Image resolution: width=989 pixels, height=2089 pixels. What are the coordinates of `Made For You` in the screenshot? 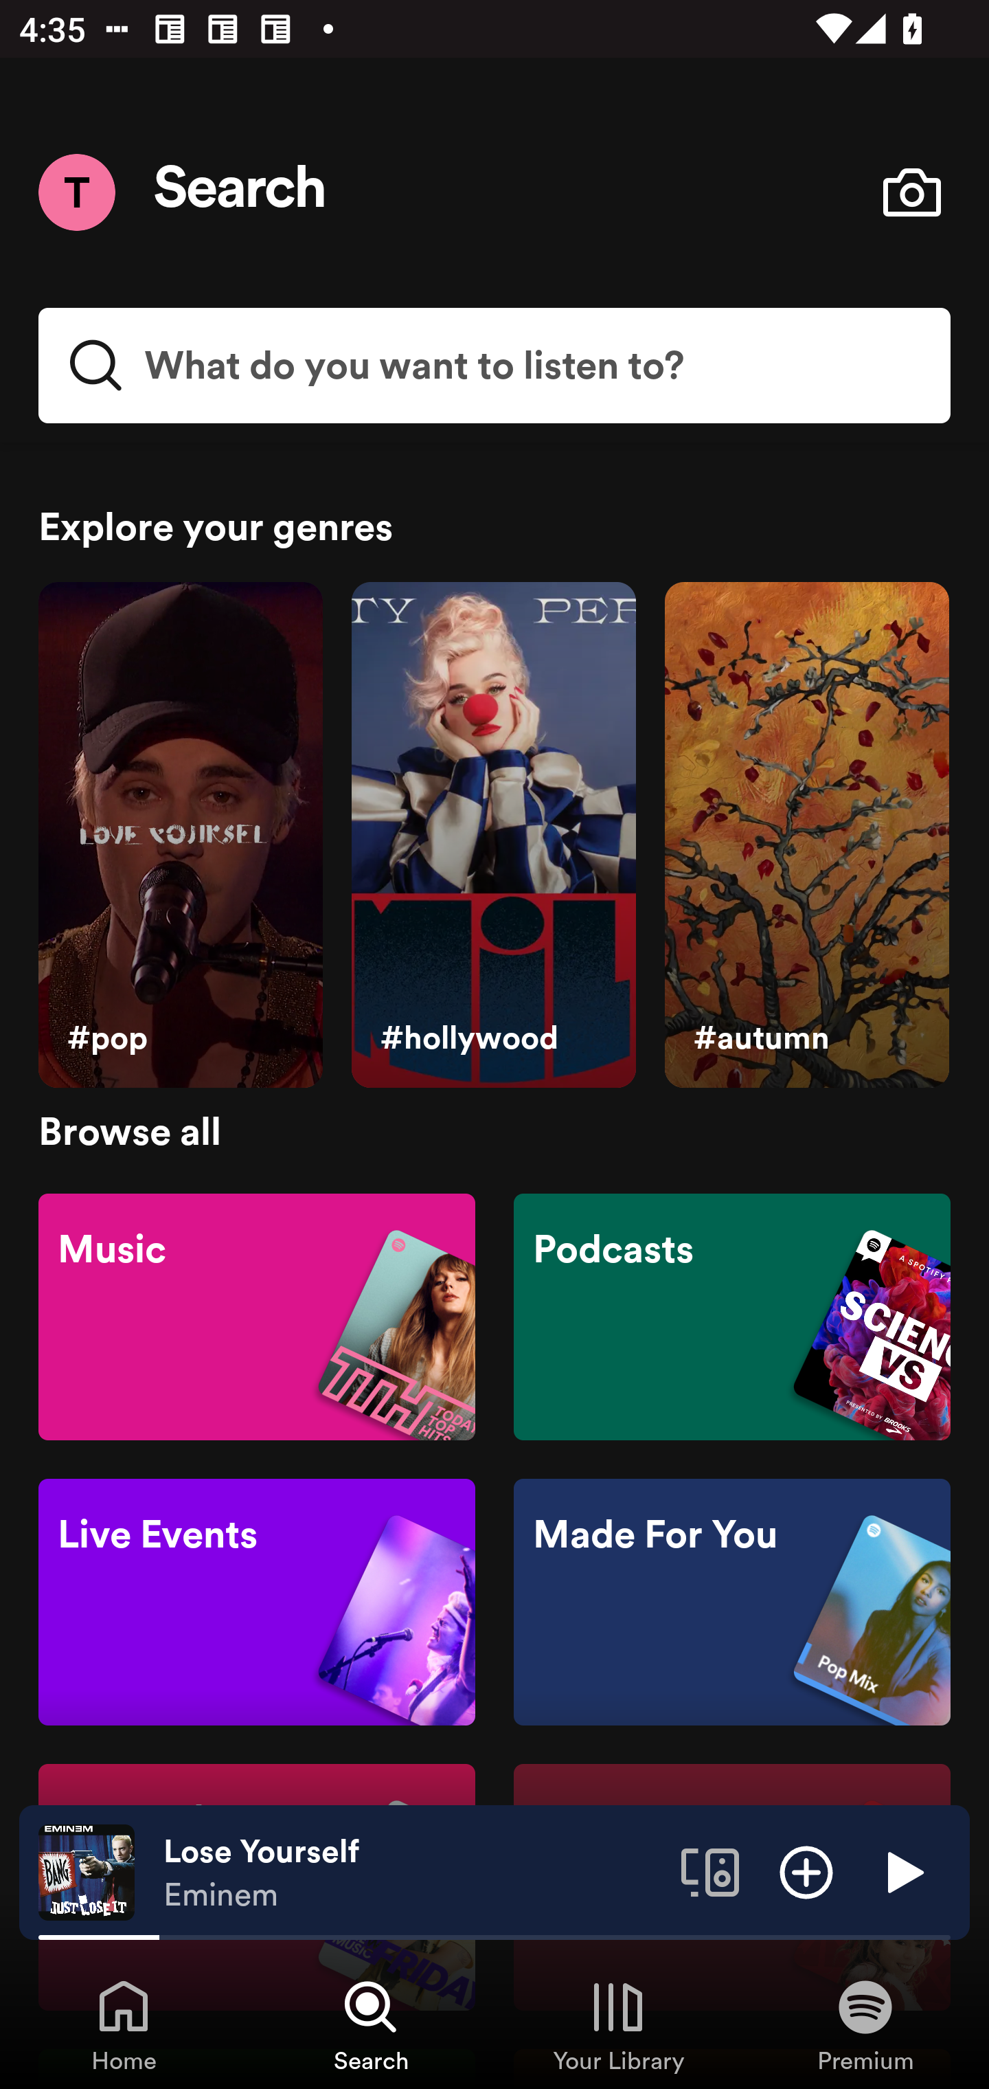 It's located at (731, 1602).